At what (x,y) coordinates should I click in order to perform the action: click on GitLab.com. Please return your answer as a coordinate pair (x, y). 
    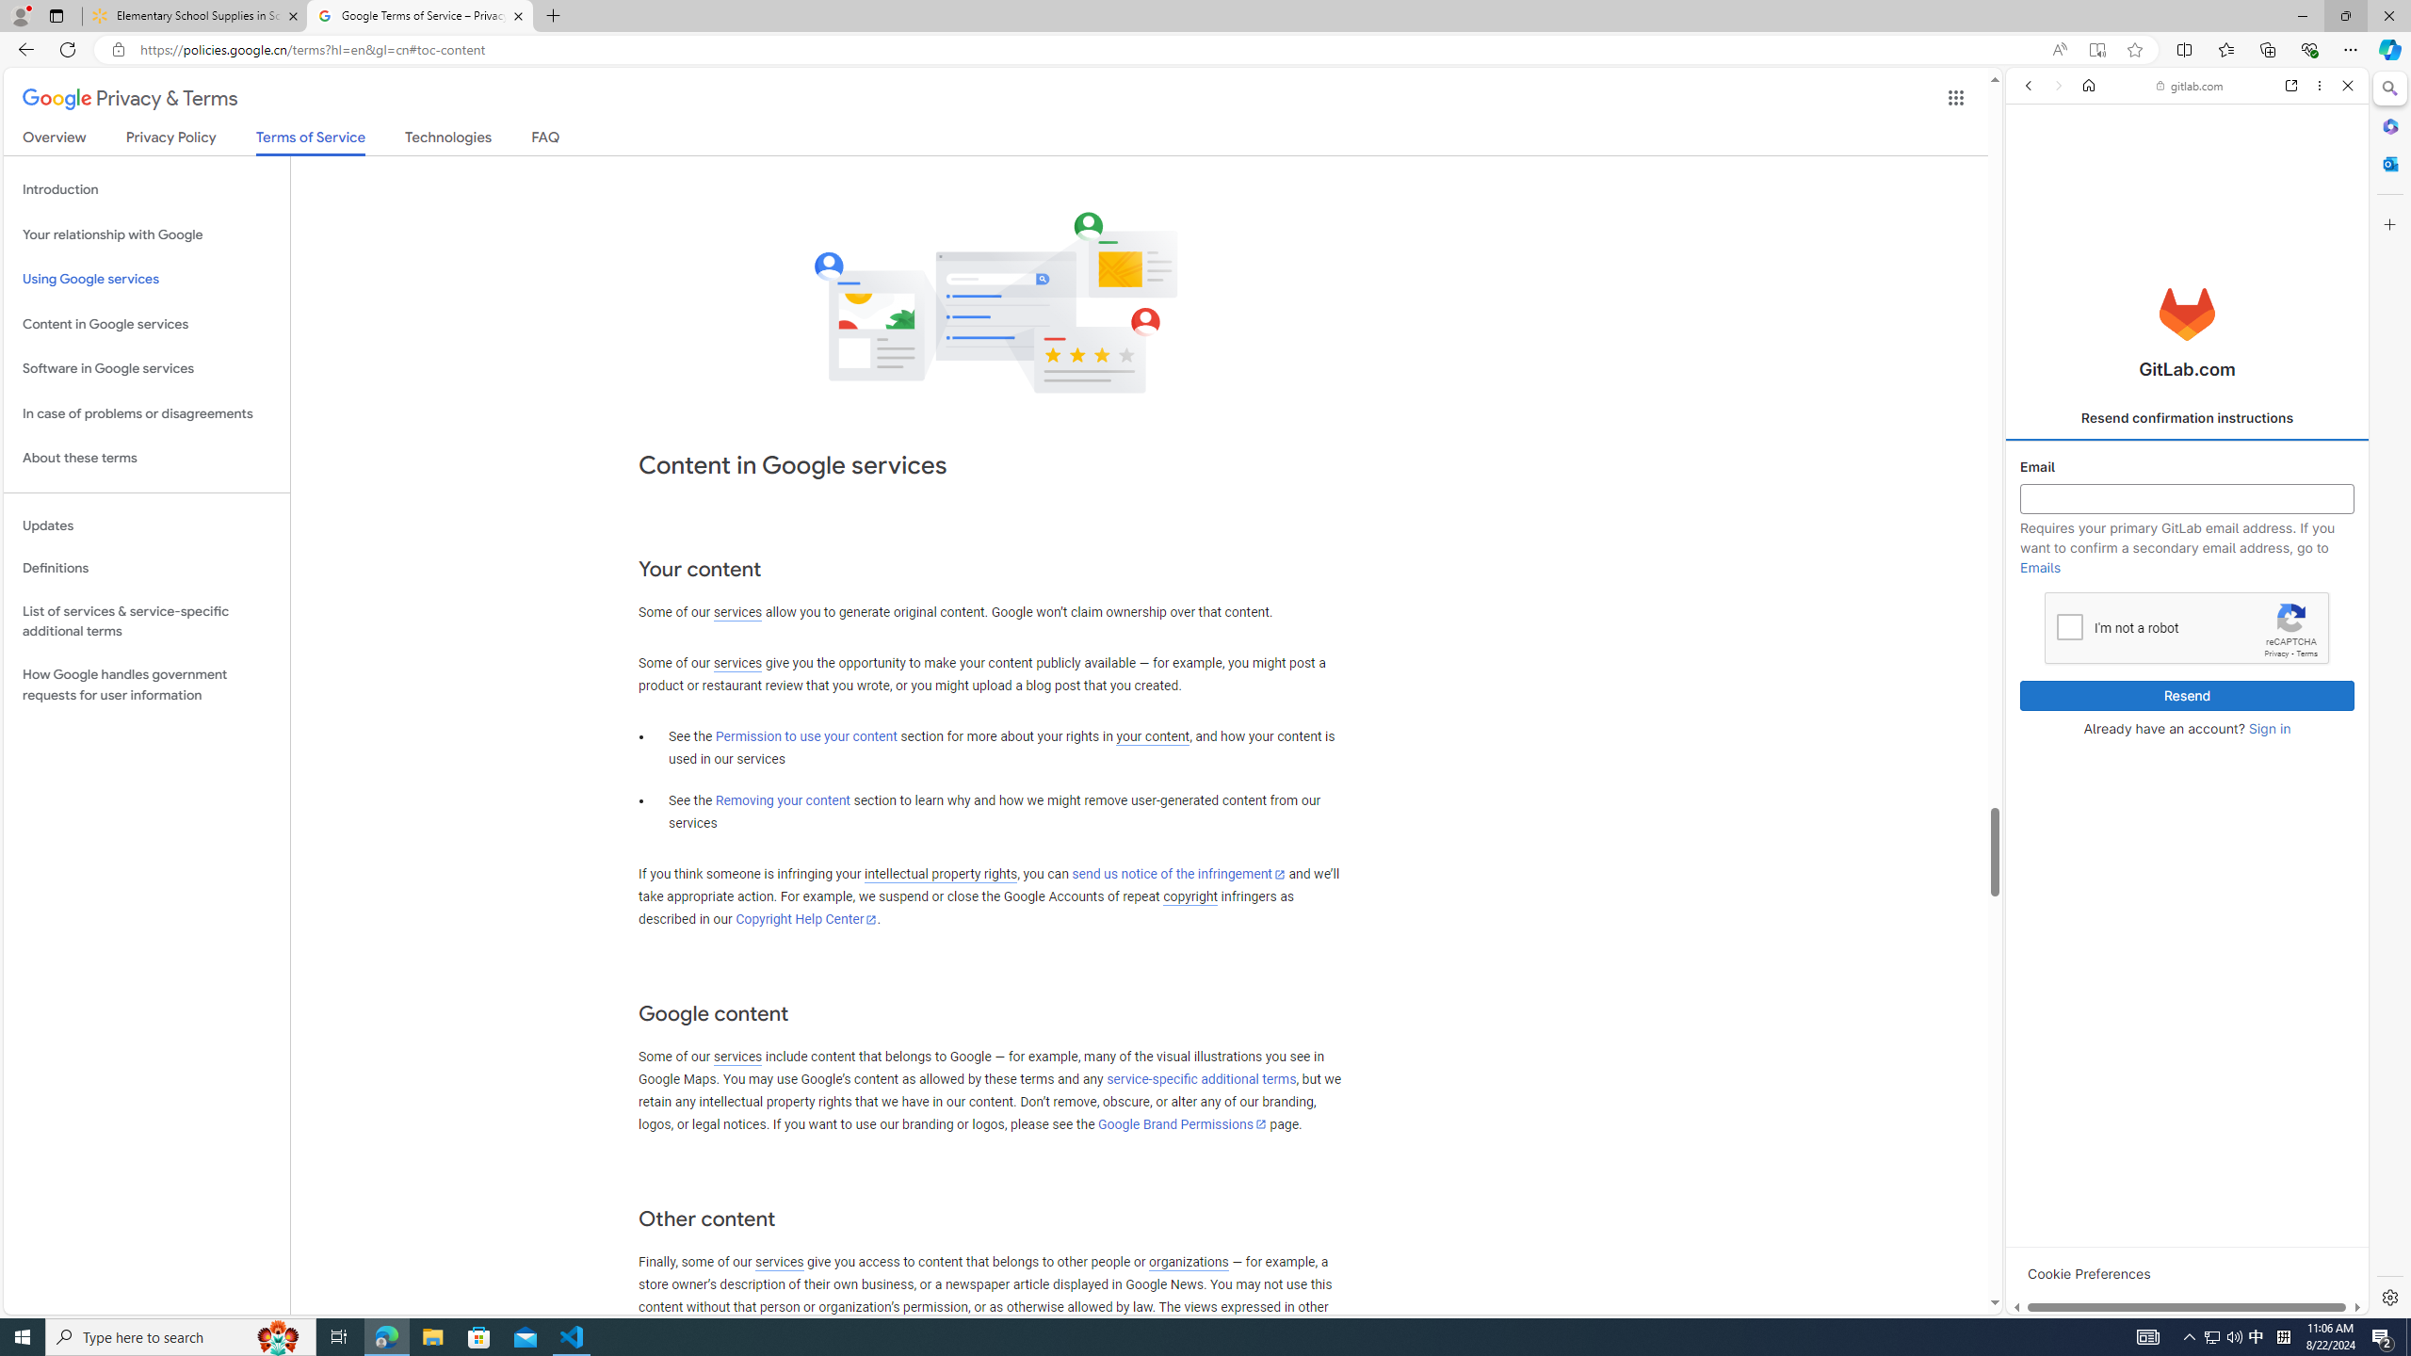
    Looking at the image, I should click on (2187, 314).